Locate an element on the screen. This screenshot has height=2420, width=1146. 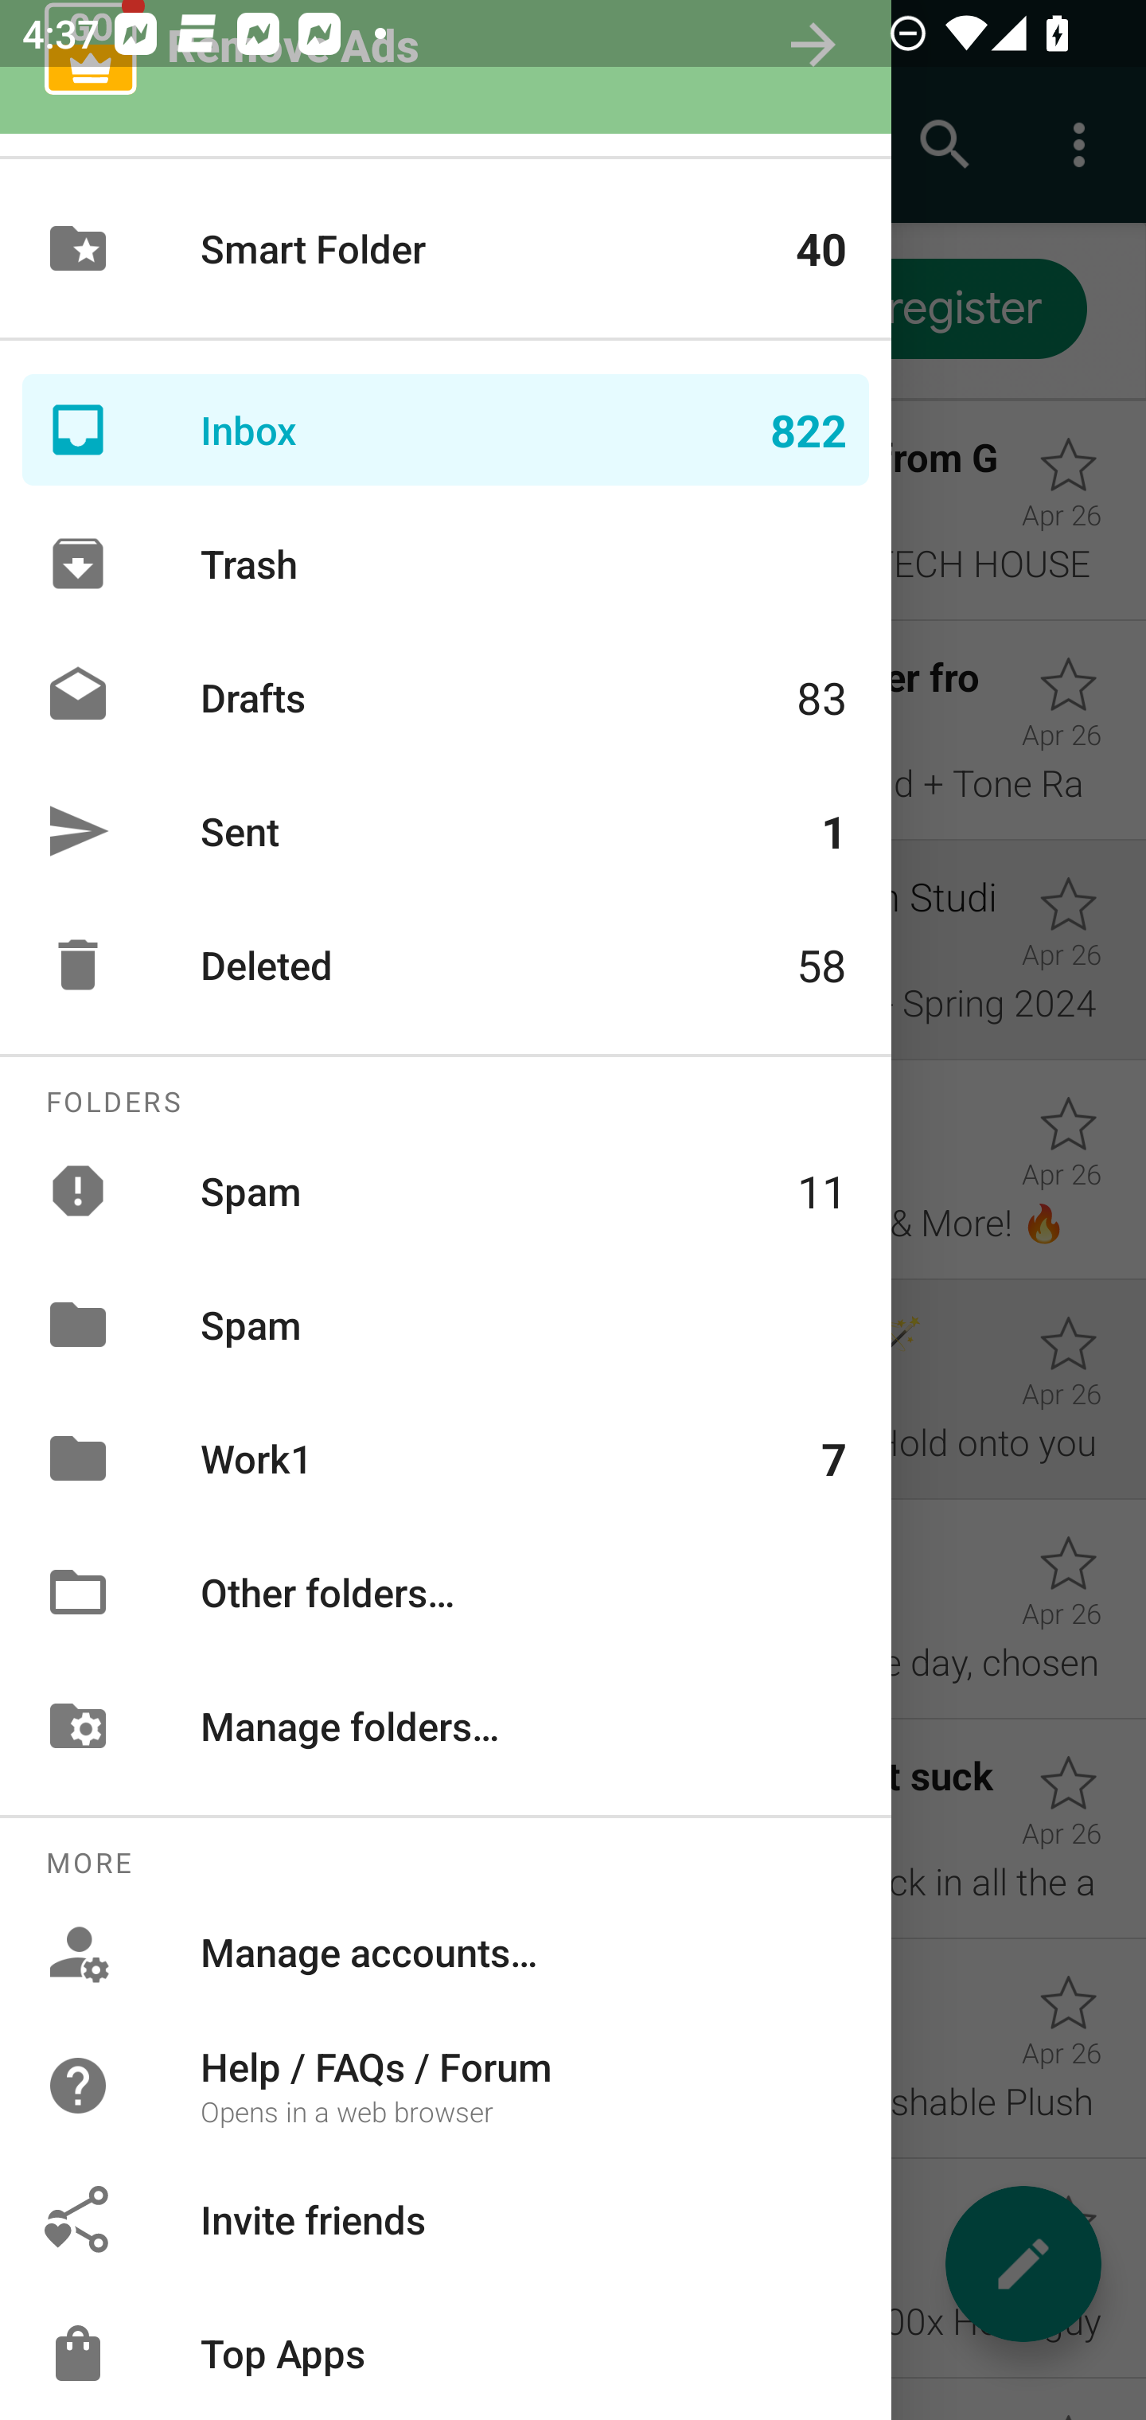
Manage folders… is located at coordinates (446, 1726).